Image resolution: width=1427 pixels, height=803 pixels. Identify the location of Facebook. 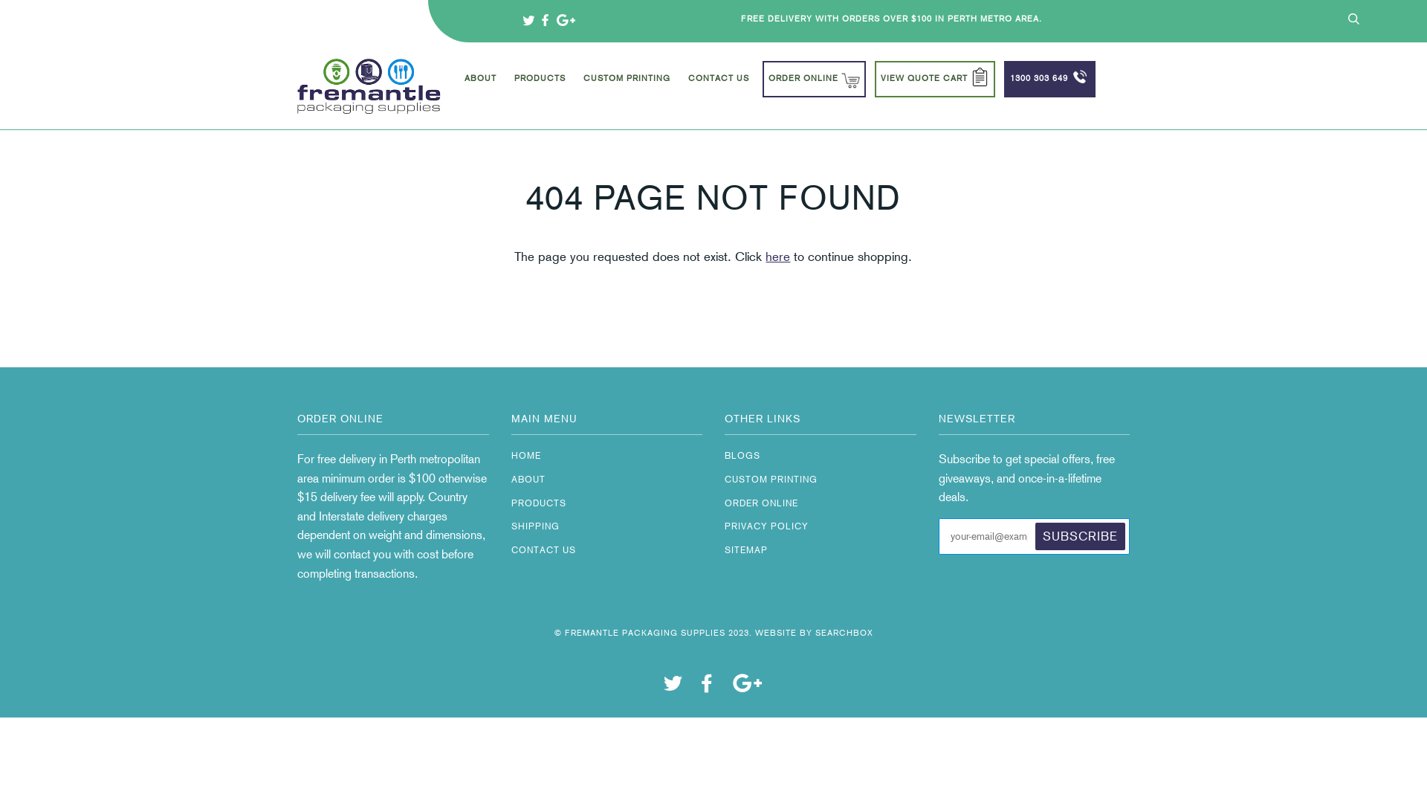
(547, 21).